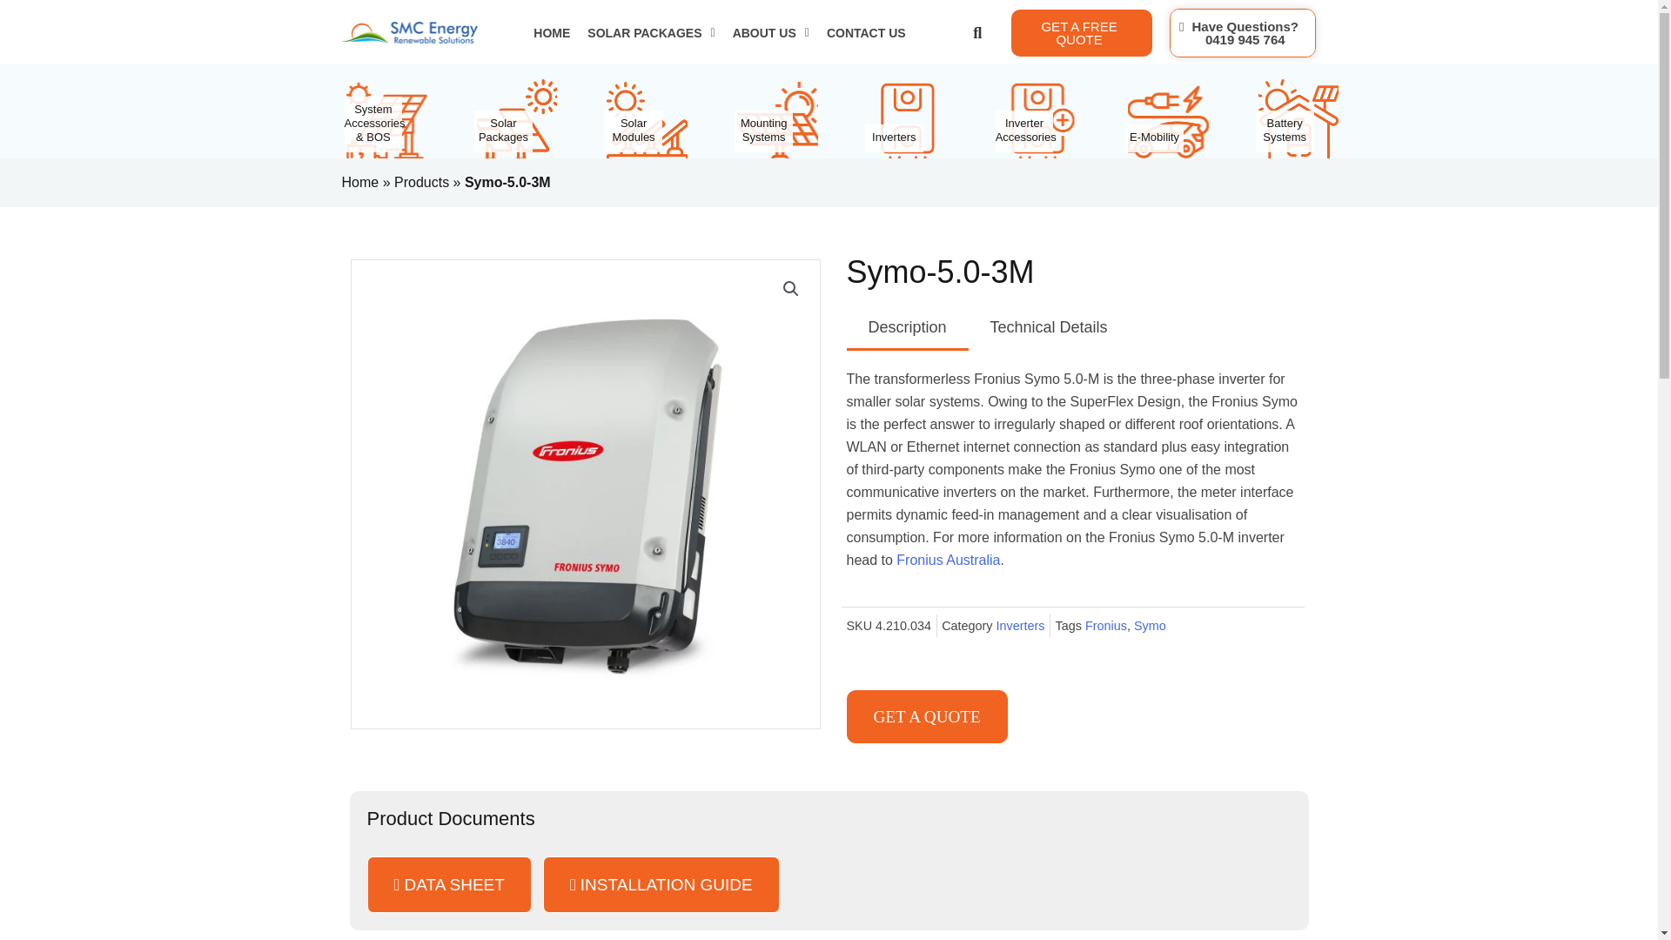 The width and height of the screenshot is (1671, 940). What do you see at coordinates (866, 33) in the screenshot?
I see `CONTACT US` at bounding box center [866, 33].